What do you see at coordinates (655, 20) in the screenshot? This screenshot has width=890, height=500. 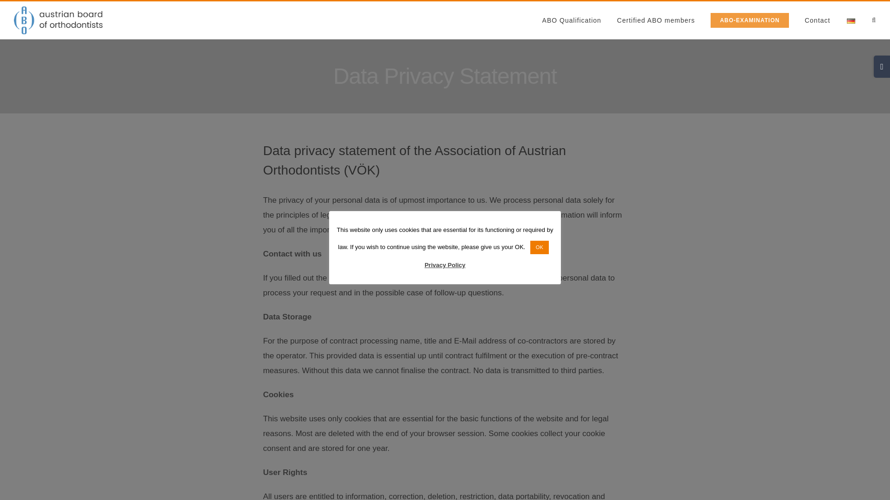 I see `Certified ABO members` at bounding box center [655, 20].